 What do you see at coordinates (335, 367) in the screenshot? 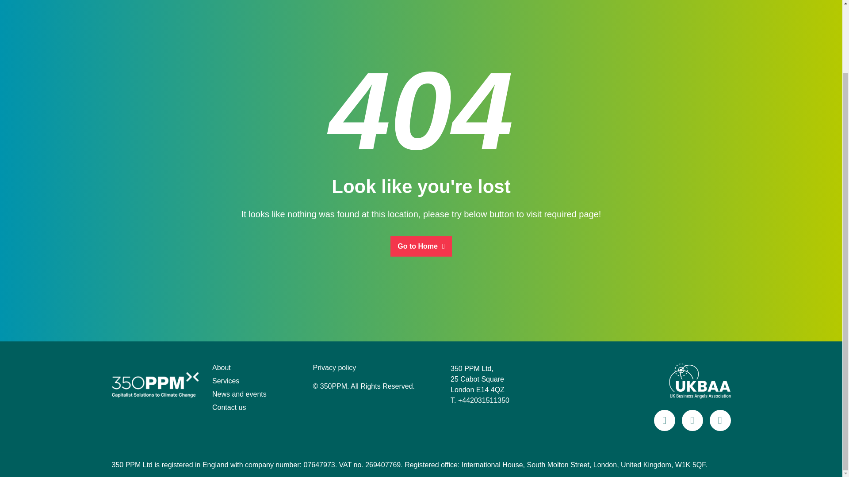
I see `Privacy policy` at bounding box center [335, 367].